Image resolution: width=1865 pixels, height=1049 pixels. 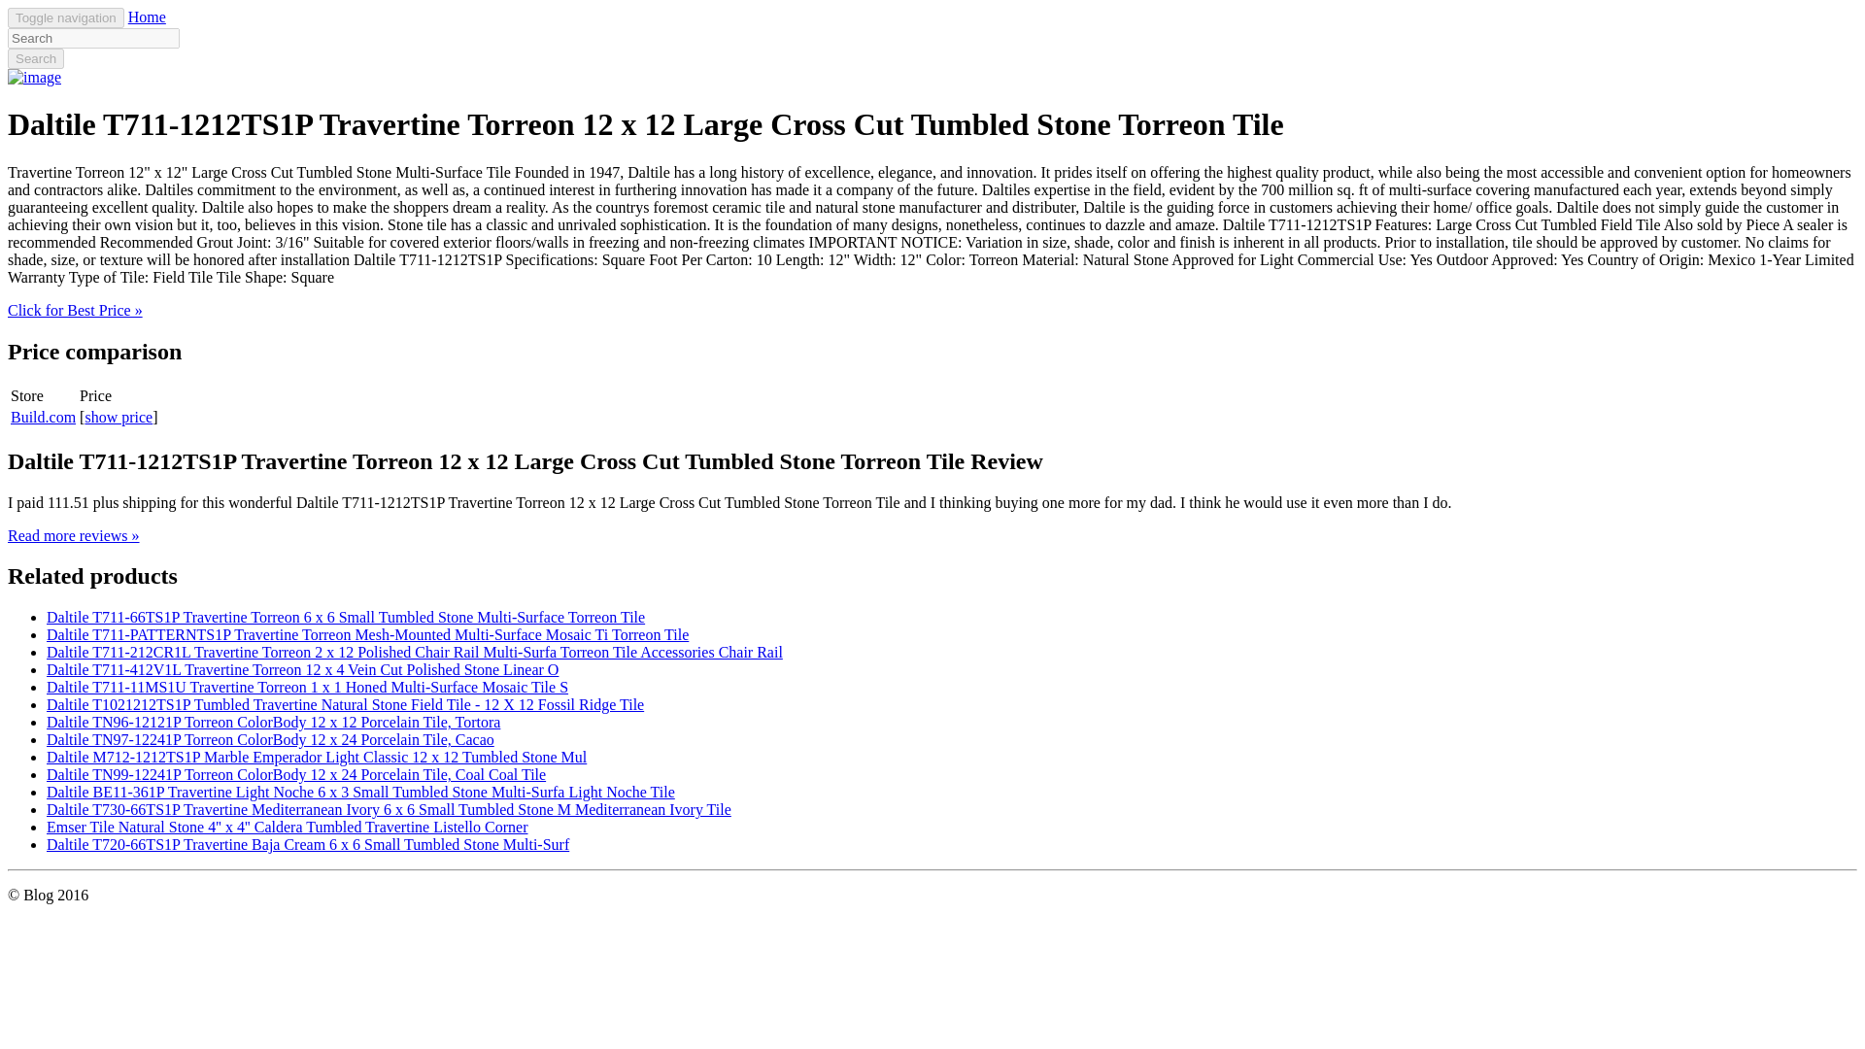 I want to click on Toggle navigation, so click(x=66, y=17).